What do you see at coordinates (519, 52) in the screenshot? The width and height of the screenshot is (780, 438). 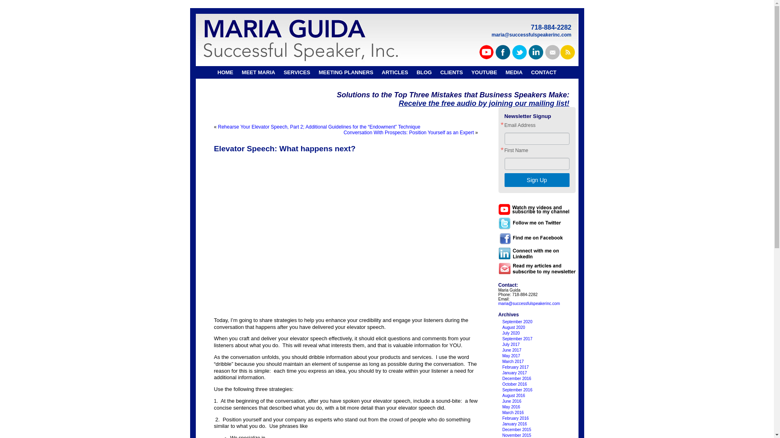 I see `twitter` at bounding box center [519, 52].